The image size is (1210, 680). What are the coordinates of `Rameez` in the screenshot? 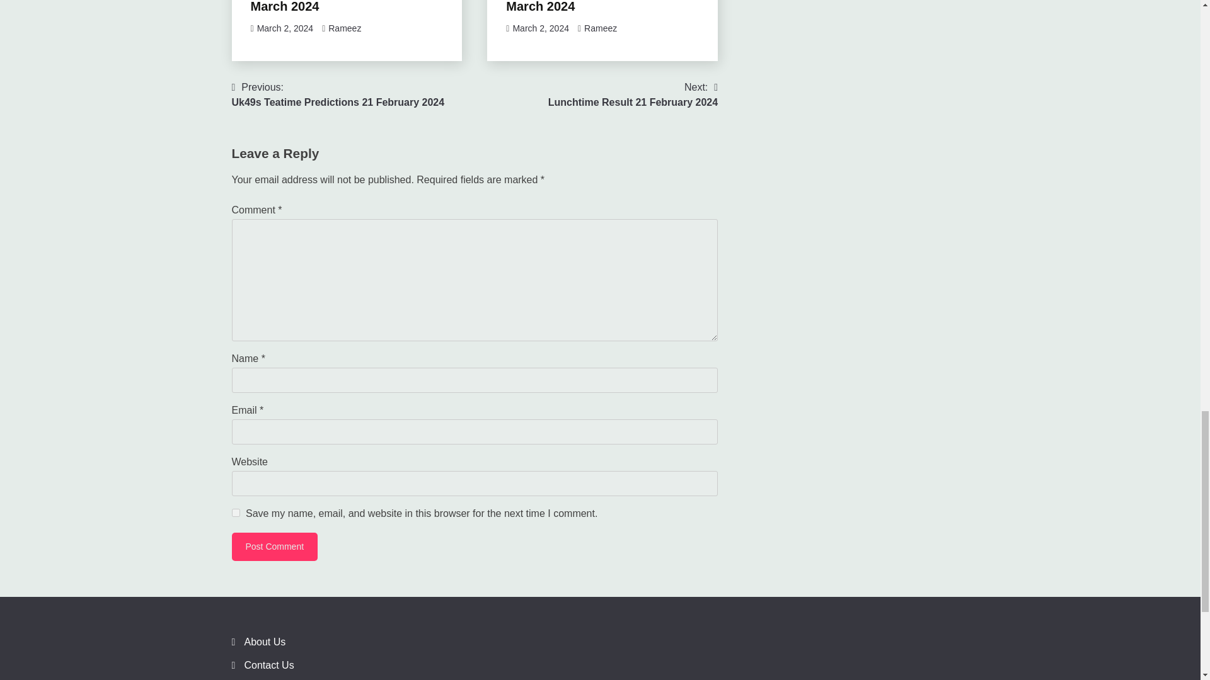 It's located at (275, 547).